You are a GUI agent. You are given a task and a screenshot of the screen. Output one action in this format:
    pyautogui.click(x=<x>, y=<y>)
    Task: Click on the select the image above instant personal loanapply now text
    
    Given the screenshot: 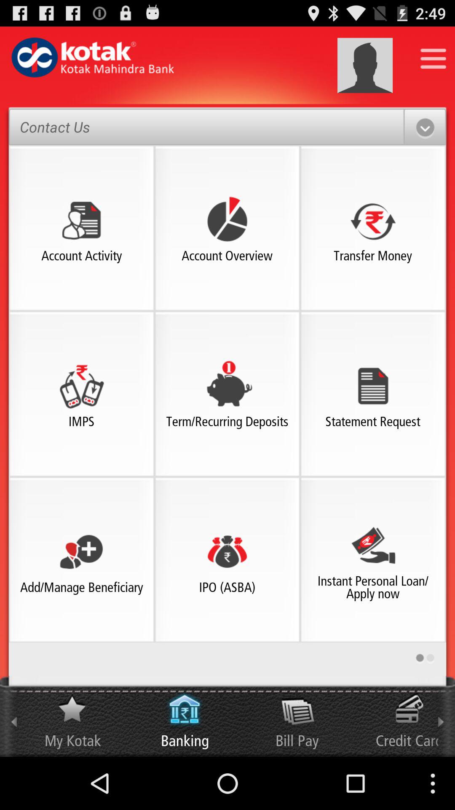 What is the action you would take?
    pyautogui.click(x=373, y=545)
    